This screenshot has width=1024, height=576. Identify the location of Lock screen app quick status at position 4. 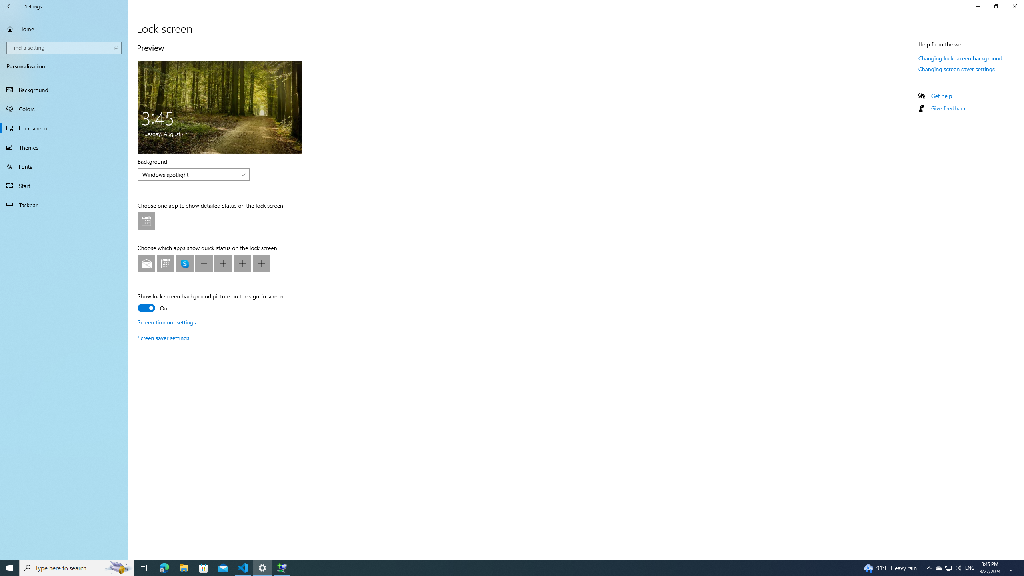
(204, 263).